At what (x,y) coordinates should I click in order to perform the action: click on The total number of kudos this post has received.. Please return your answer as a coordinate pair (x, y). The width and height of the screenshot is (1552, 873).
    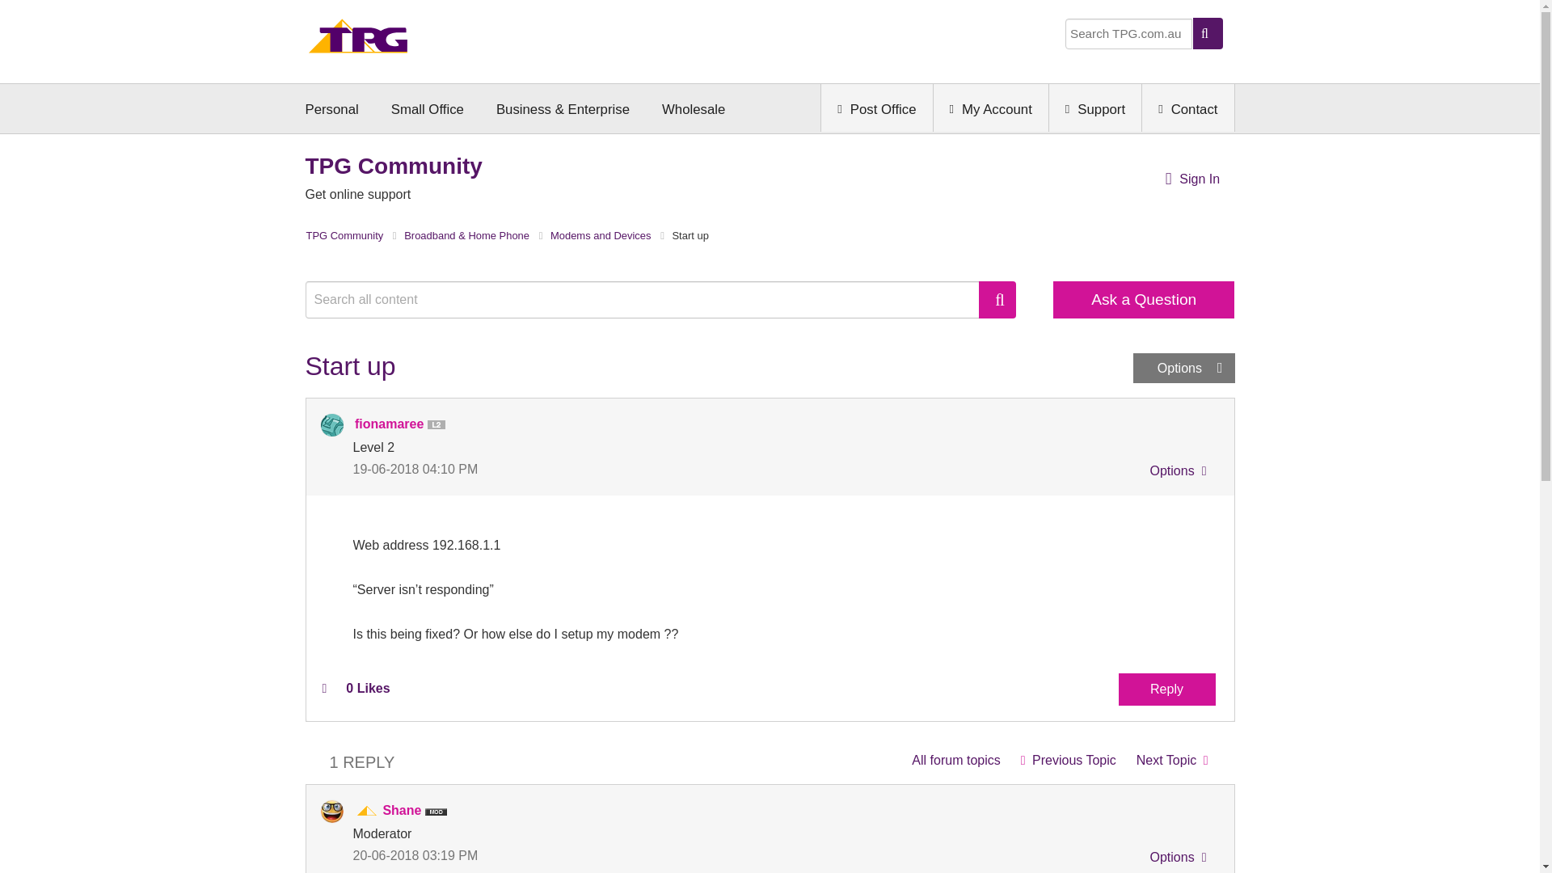
    Looking at the image, I should click on (367, 688).